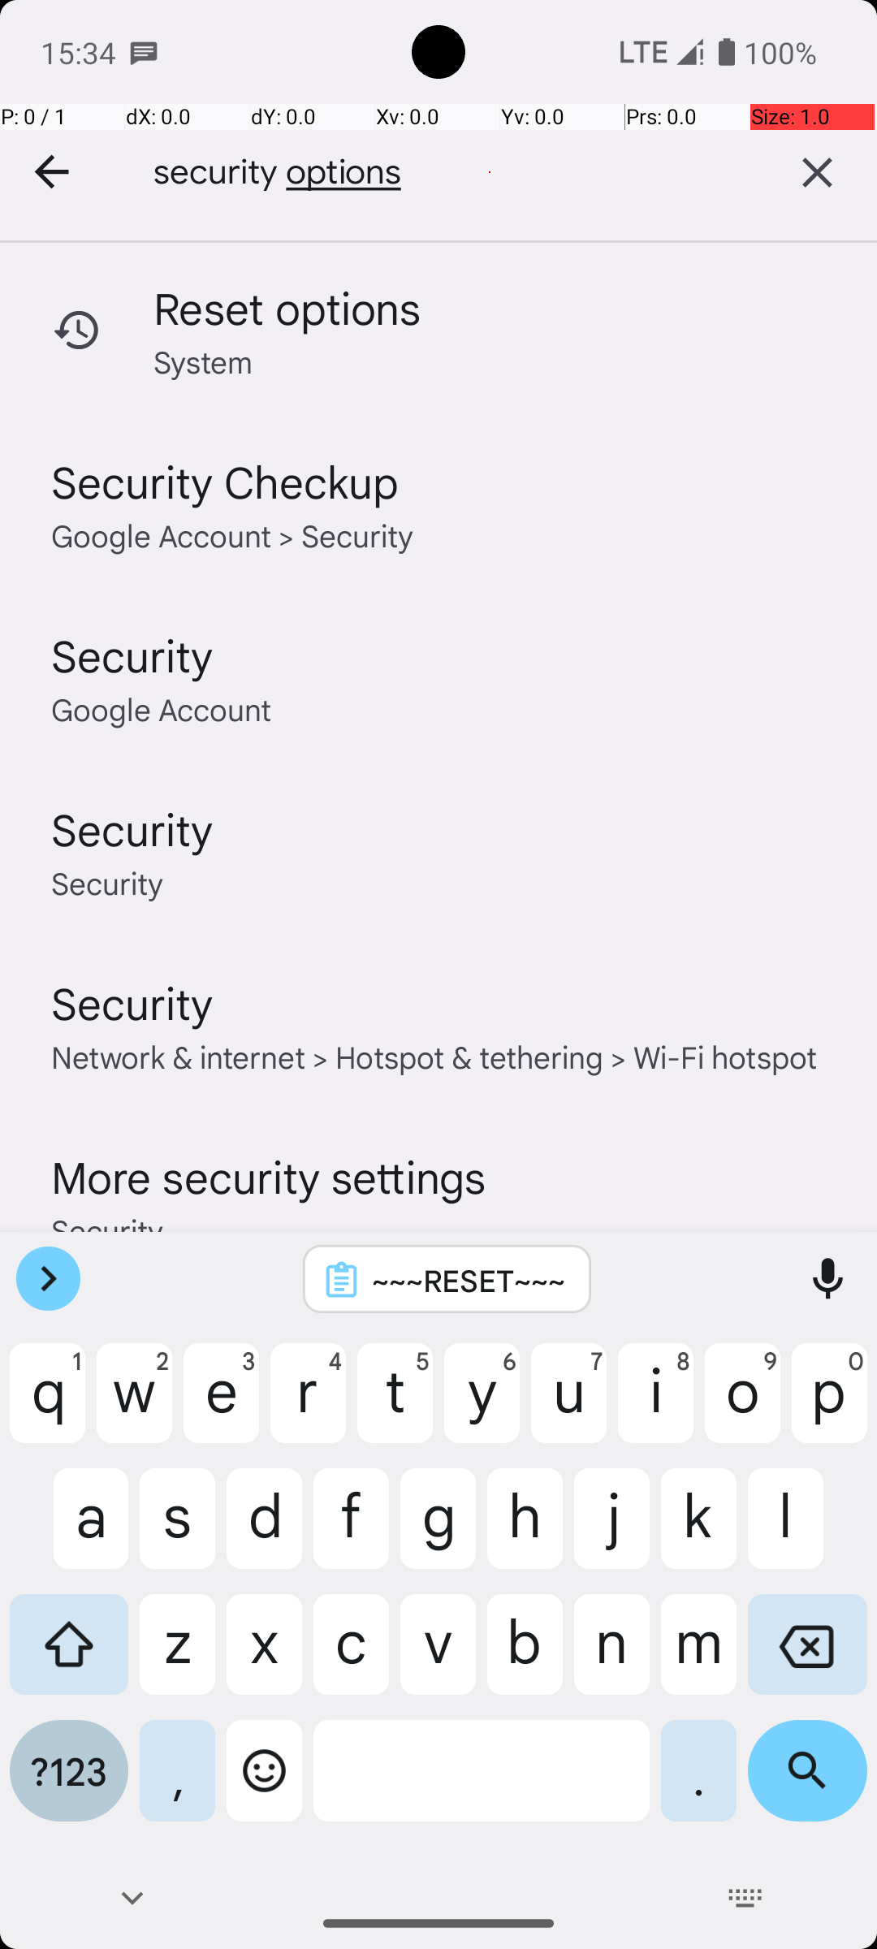  I want to click on Security, so click(132, 655).